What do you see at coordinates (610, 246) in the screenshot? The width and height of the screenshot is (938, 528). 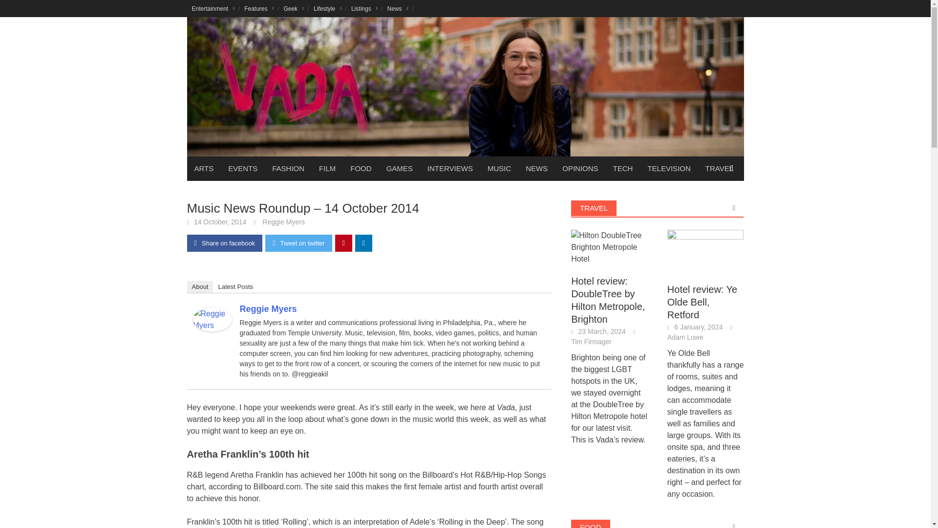 I see `Hotel review: DoubleTree by Hilton Metropole, Brighton` at bounding box center [610, 246].